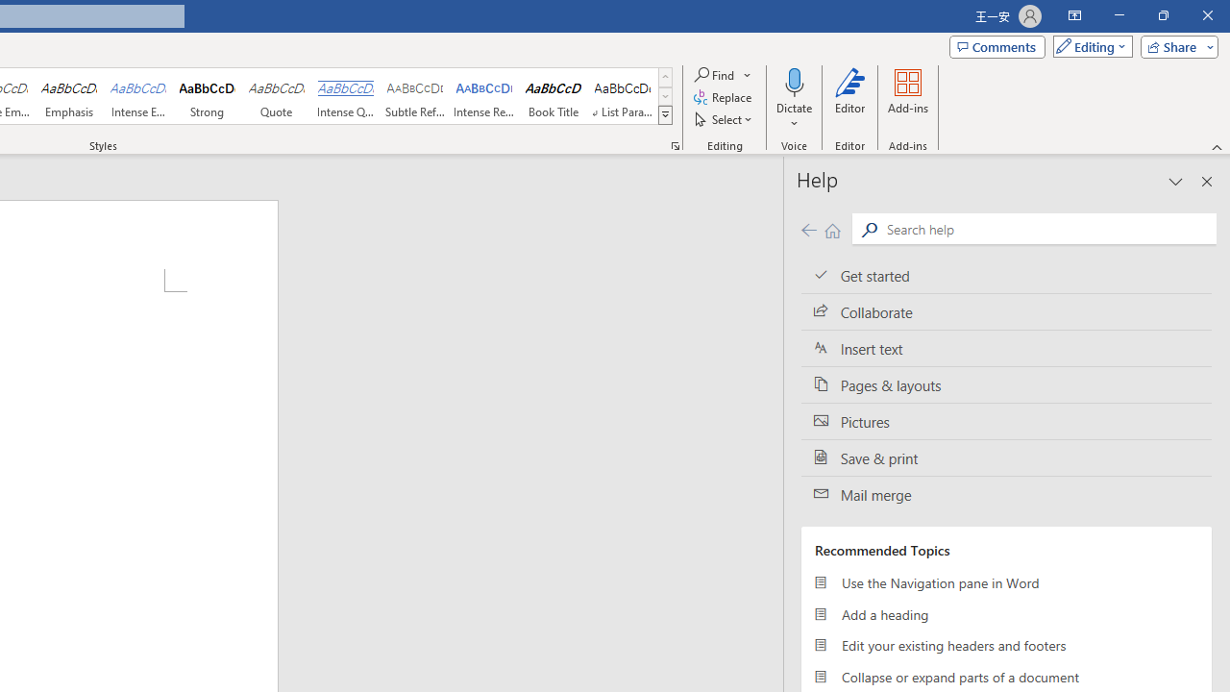  Describe the element at coordinates (1207, 181) in the screenshot. I see `Close pane` at that location.